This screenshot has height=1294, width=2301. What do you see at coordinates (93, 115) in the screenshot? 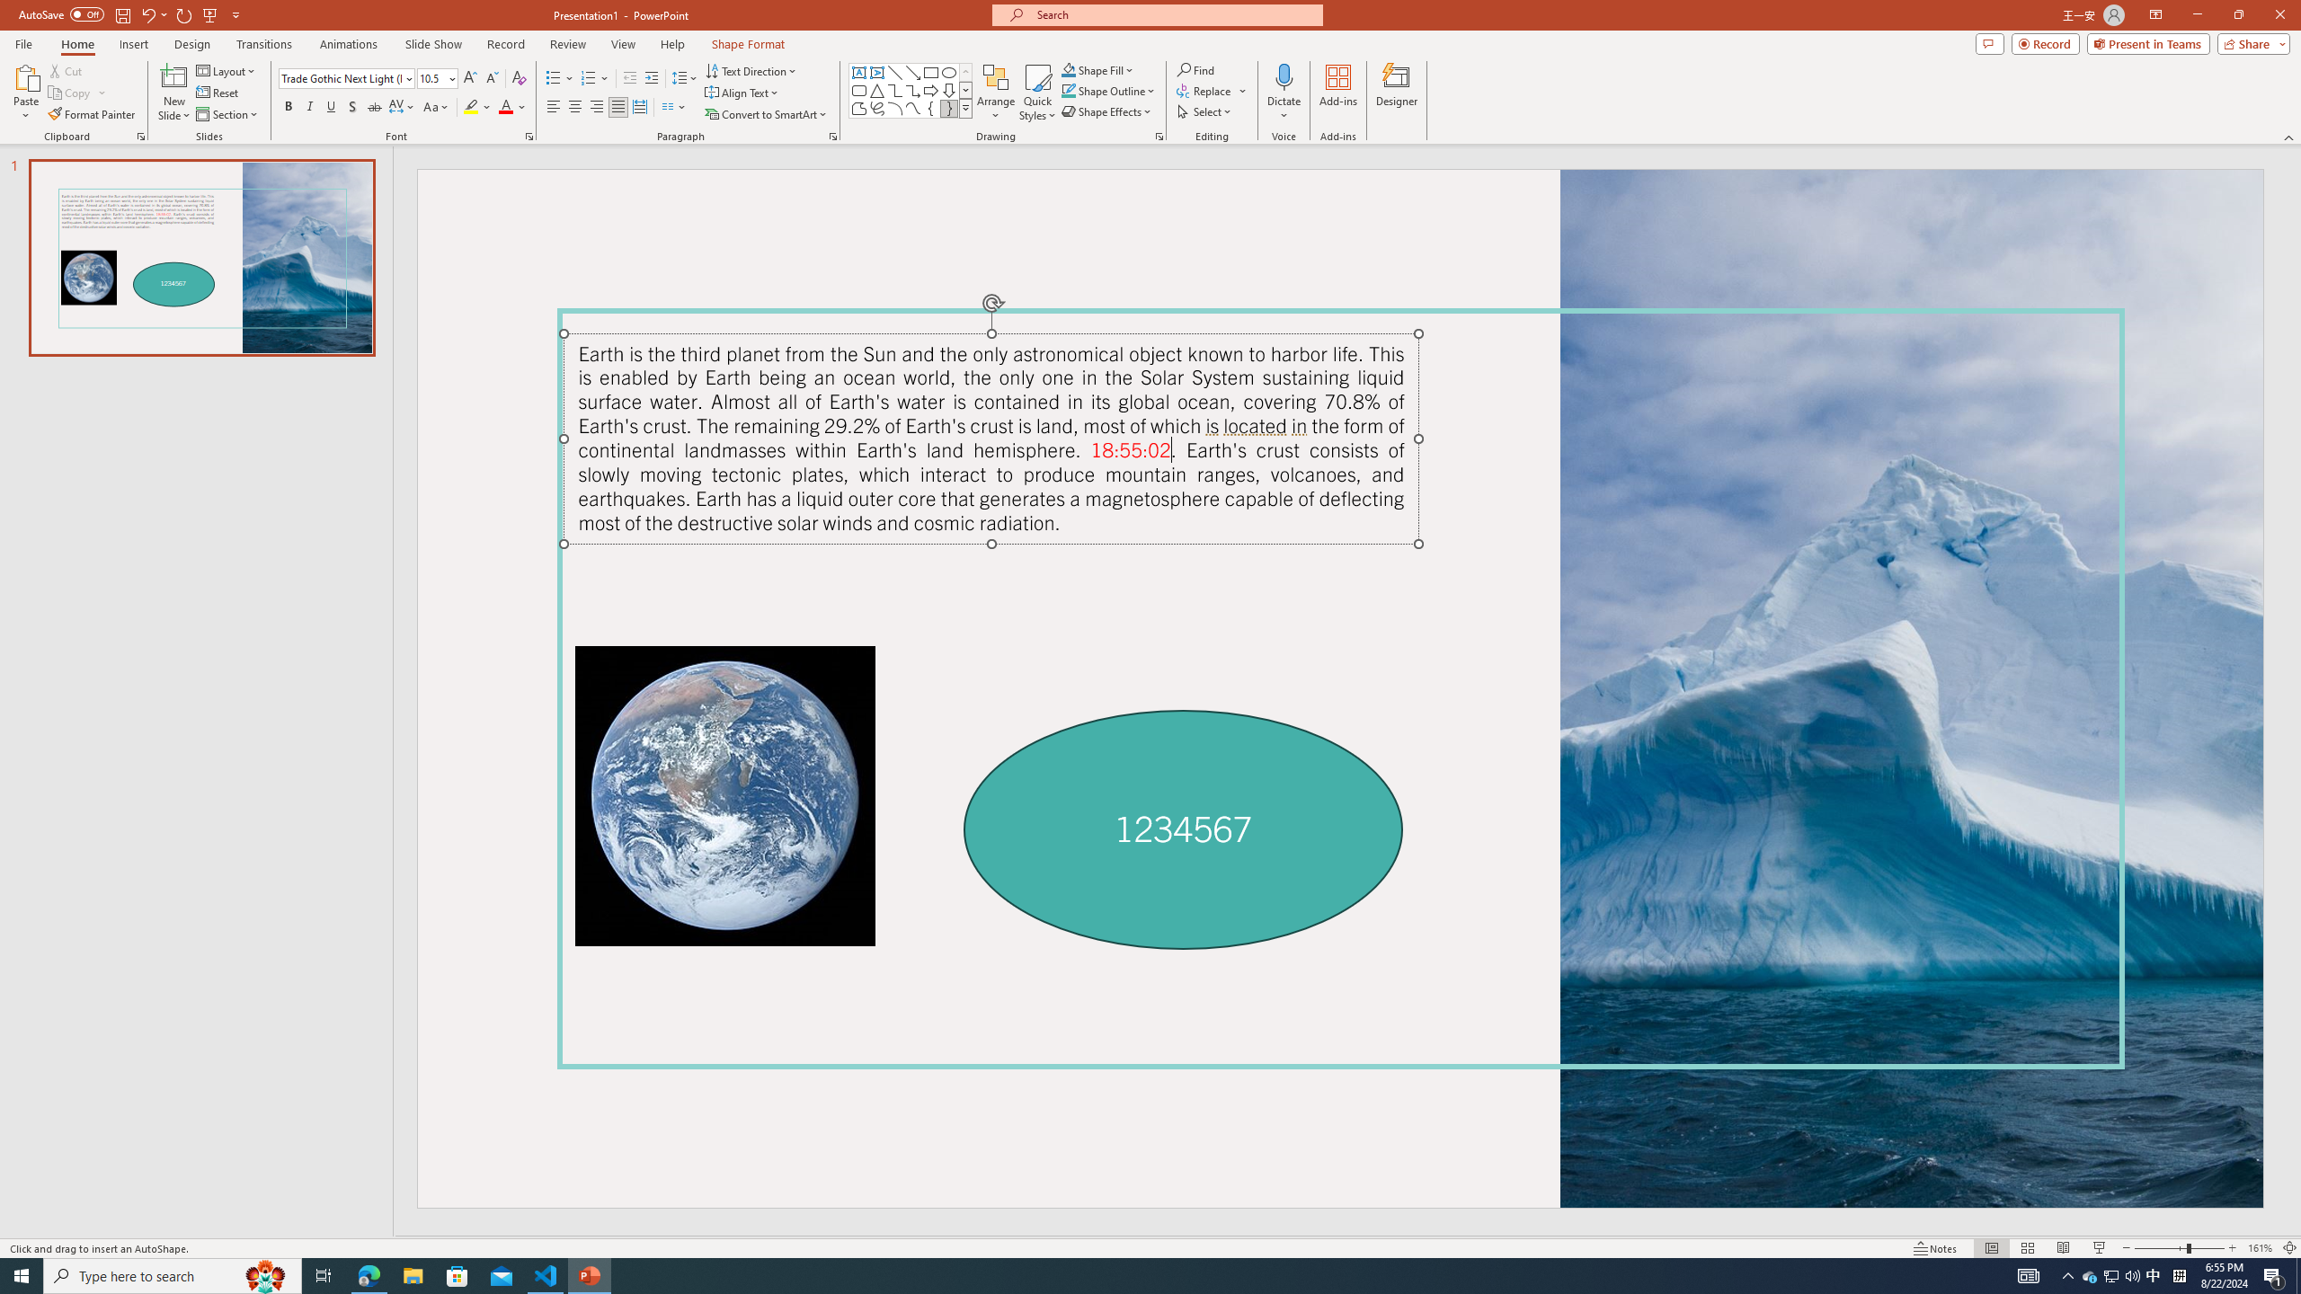
I see `Format Painter` at bounding box center [93, 115].